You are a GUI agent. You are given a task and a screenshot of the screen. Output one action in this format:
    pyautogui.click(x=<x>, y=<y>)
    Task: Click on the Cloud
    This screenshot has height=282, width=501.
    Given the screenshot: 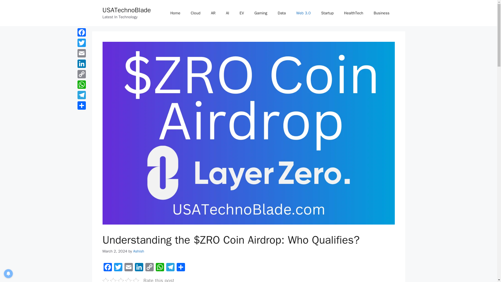 What is the action you would take?
    pyautogui.click(x=195, y=13)
    